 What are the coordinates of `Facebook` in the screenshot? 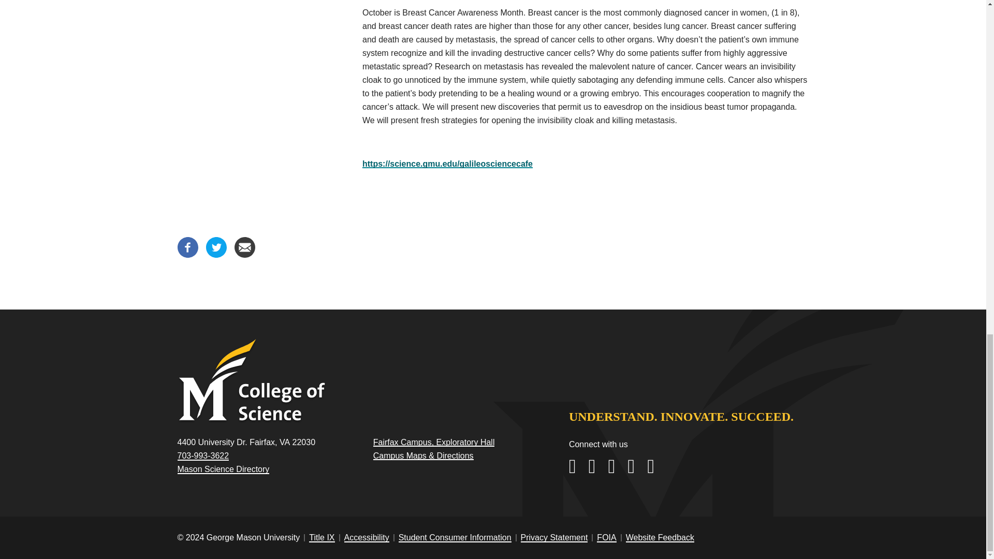 It's located at (187, 255).